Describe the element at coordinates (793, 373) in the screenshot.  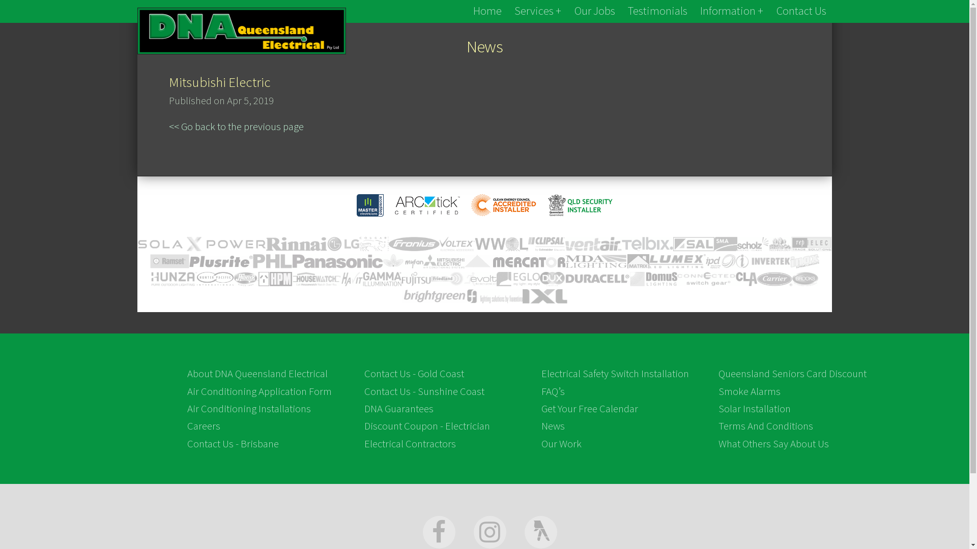
I see `Queensland Seniors Card Discount` at that location.